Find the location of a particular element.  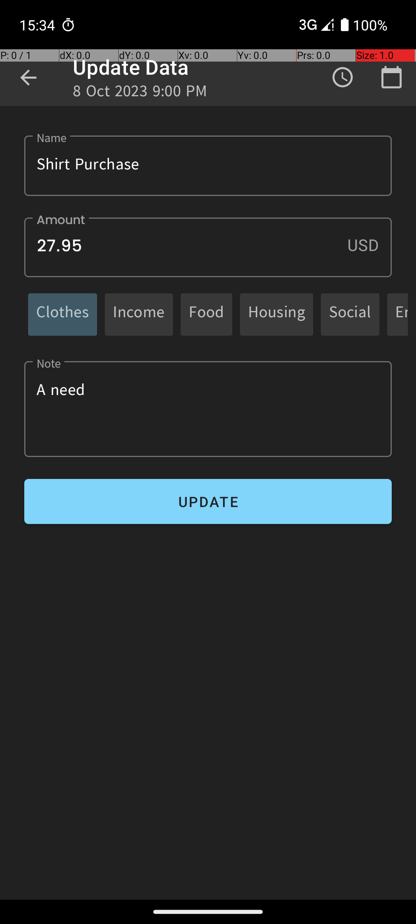

A need is located at coordinates (208, 409).